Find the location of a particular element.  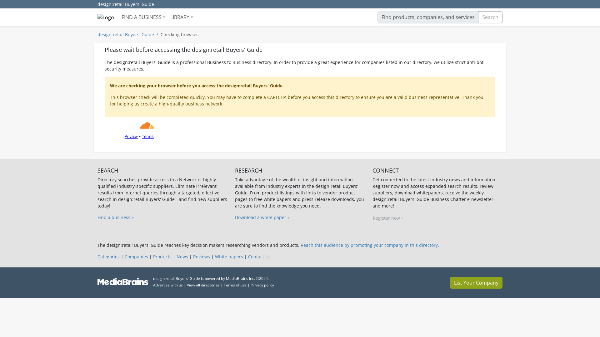

Reviews is located at coordinates (202, 256).